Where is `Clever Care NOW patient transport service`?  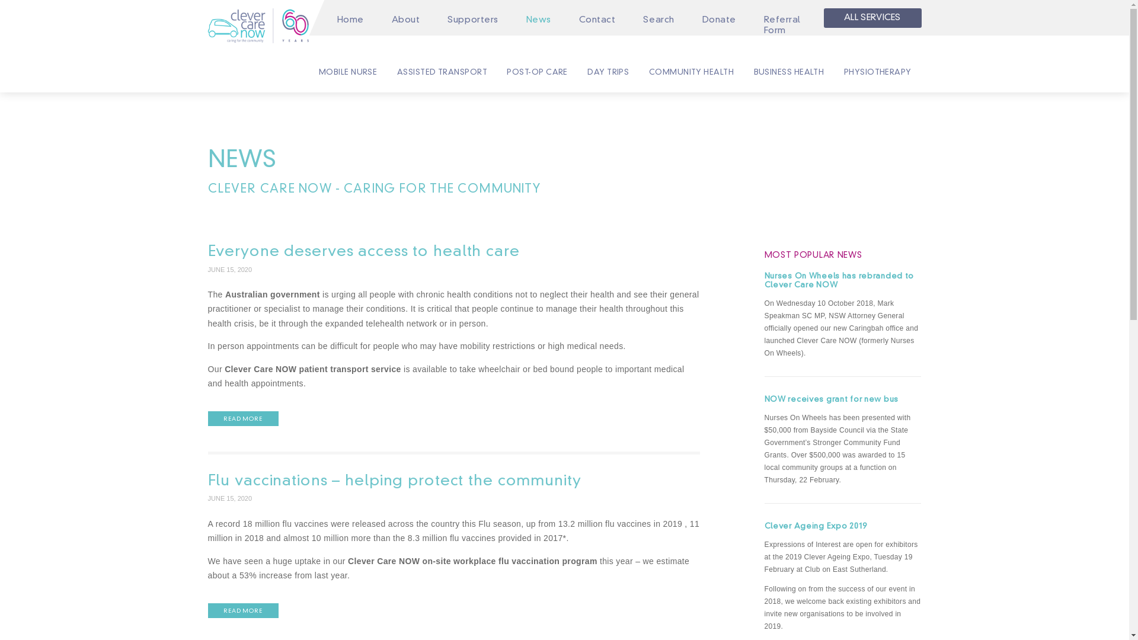 Clever Care NOW patient transport service is located at coordinates (314, 369).